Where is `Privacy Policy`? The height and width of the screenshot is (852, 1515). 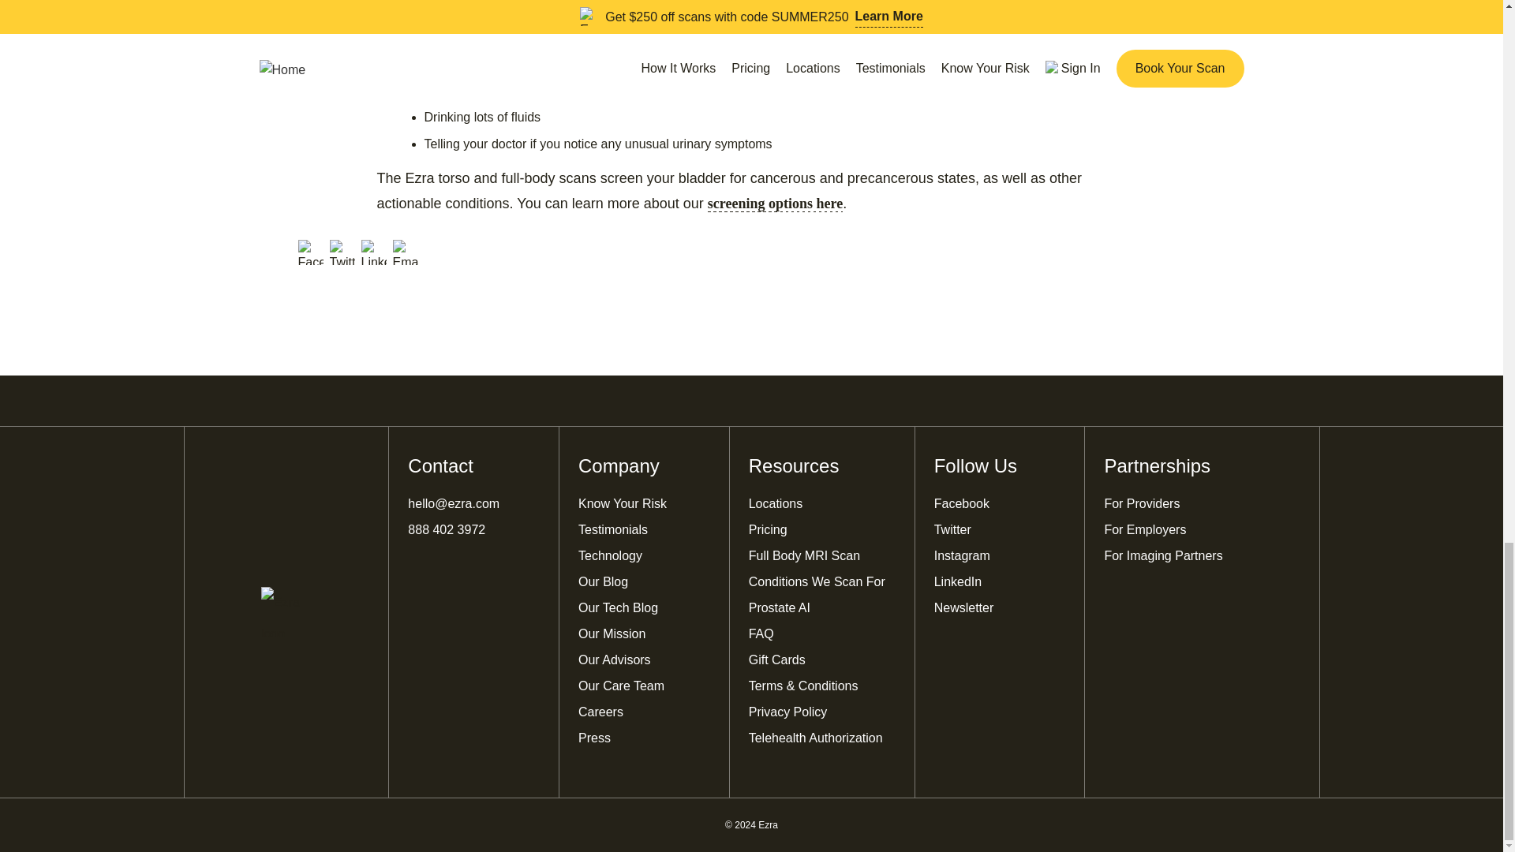 Privacy Policy is located at coordinates (787, 712).